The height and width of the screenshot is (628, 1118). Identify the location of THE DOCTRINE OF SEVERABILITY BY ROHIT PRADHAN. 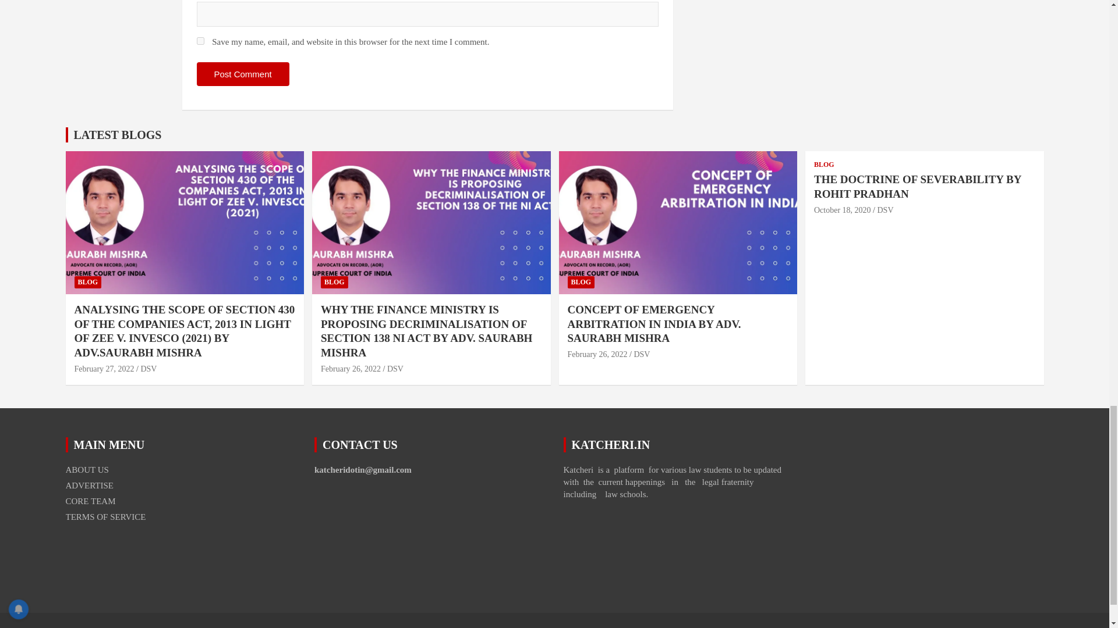
(842, 210).